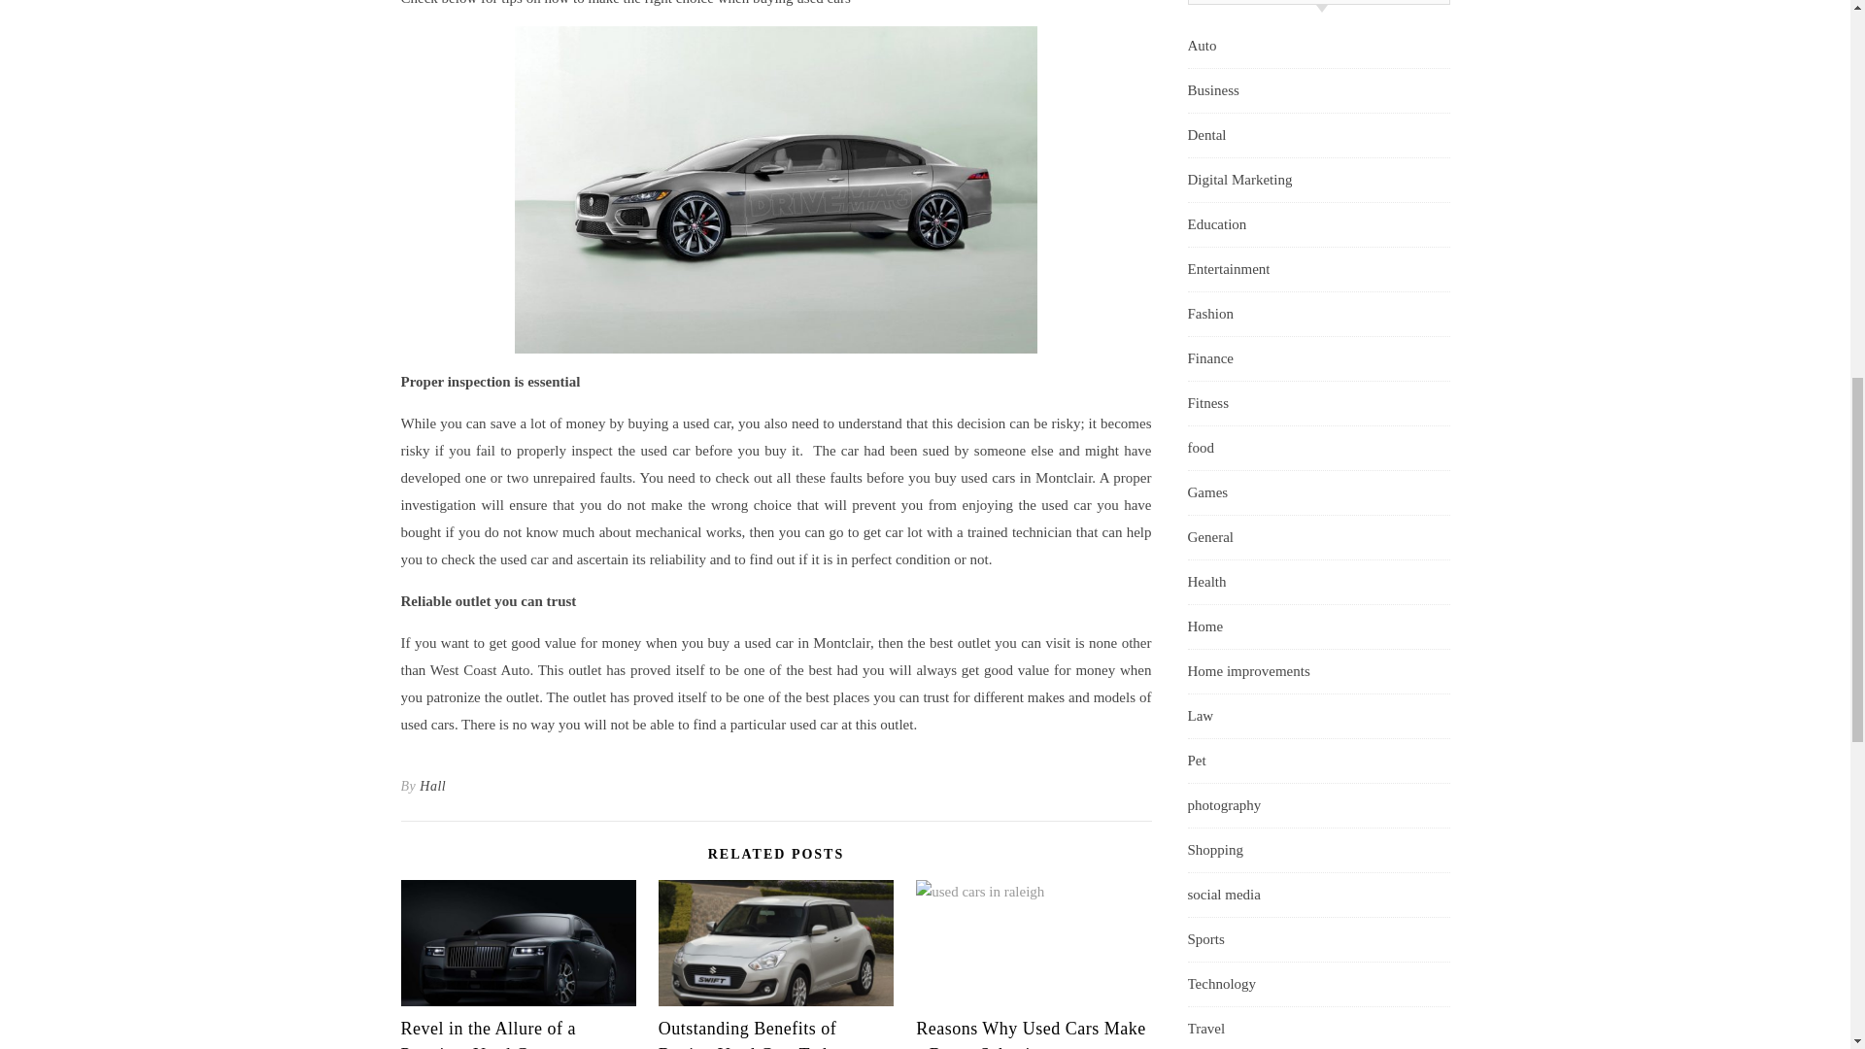 This screenshot has width=1865, height=1049. I want to click on Business, so click(1212, 90).